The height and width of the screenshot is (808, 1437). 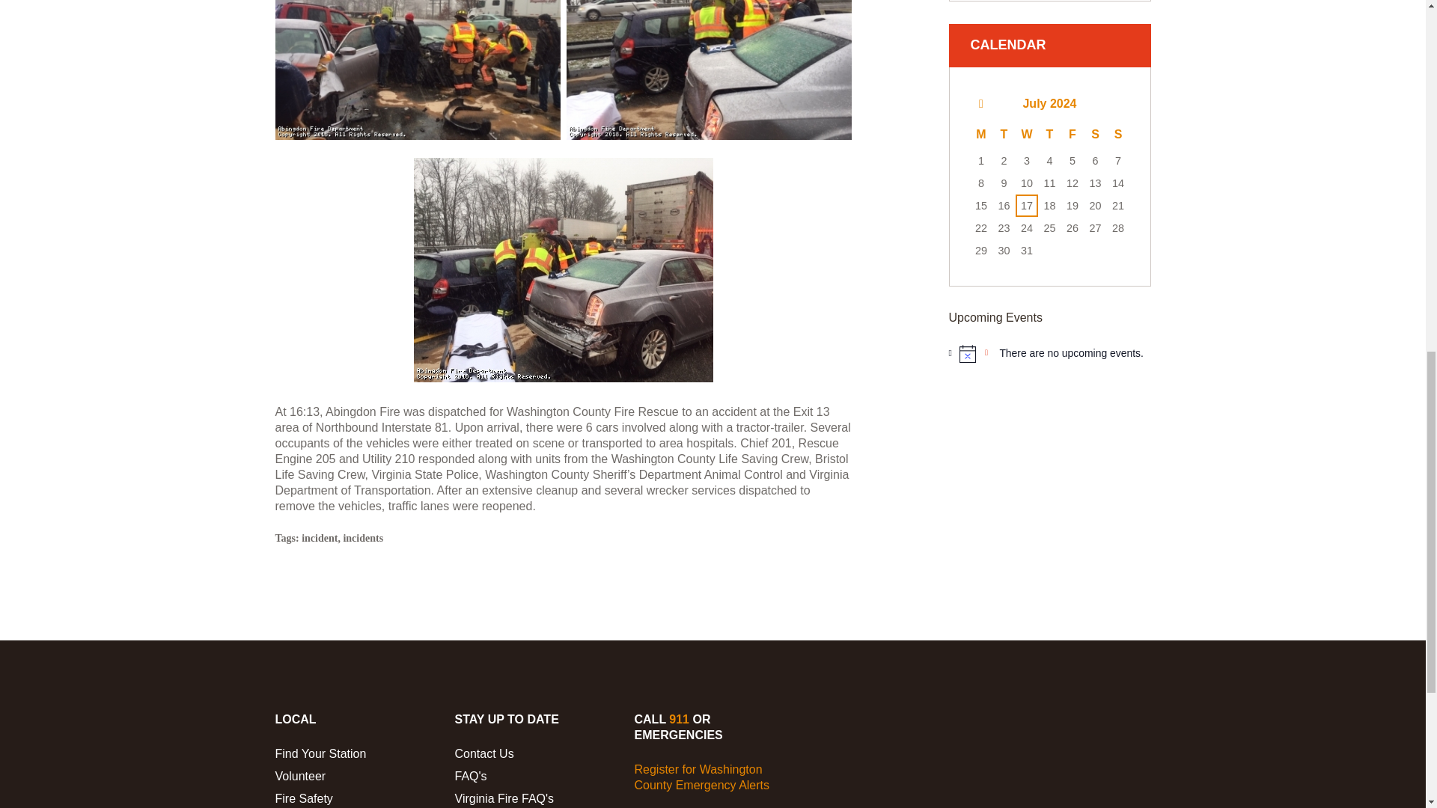 I want to click on View posts for November 2023, so click(x=980, y=103).